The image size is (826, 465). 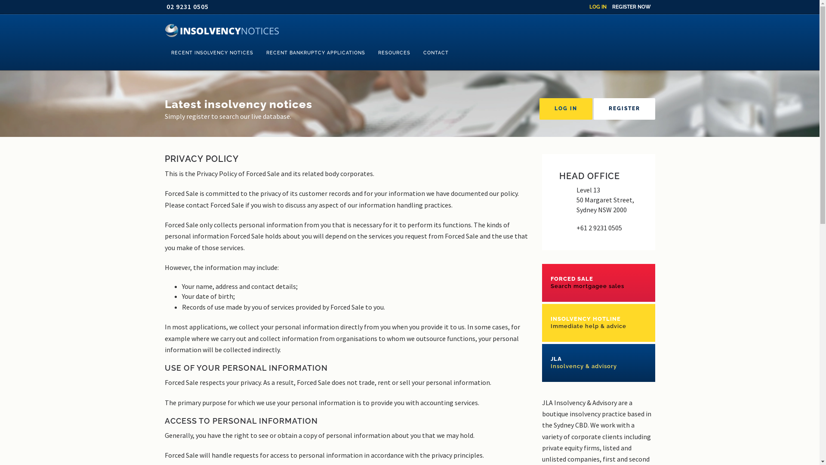 I want to click on RECENT BANKRUPTCY APPLICATIONS, so click(x=316, y=53).